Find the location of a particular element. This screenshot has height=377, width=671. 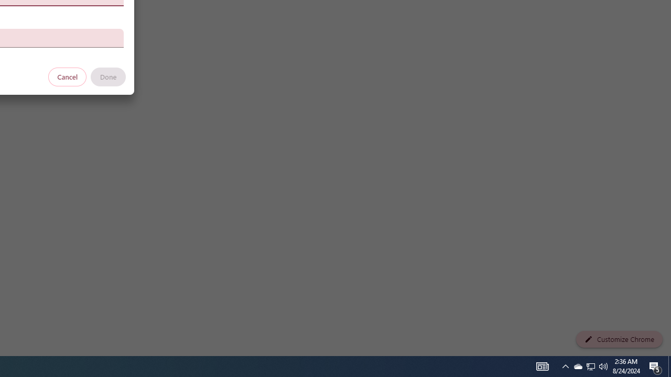

Cancel is located at coordinates (68, 76).